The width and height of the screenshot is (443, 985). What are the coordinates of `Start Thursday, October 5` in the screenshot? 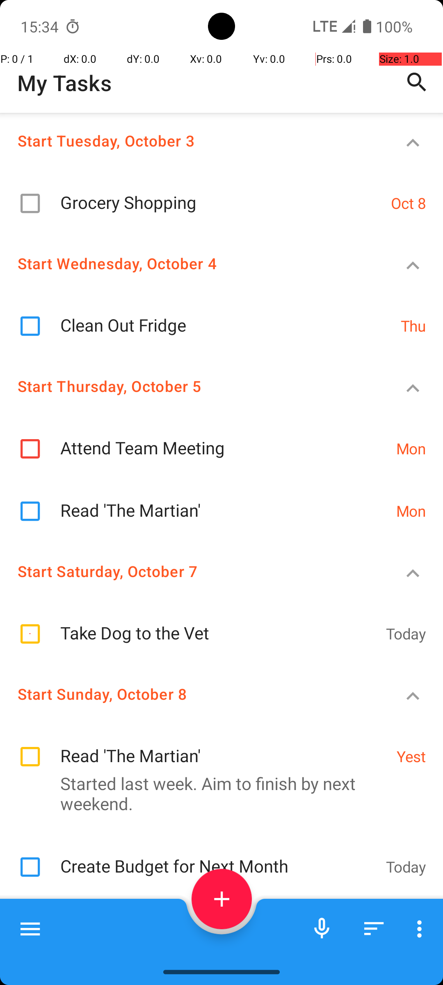 It's located at (191, 386).